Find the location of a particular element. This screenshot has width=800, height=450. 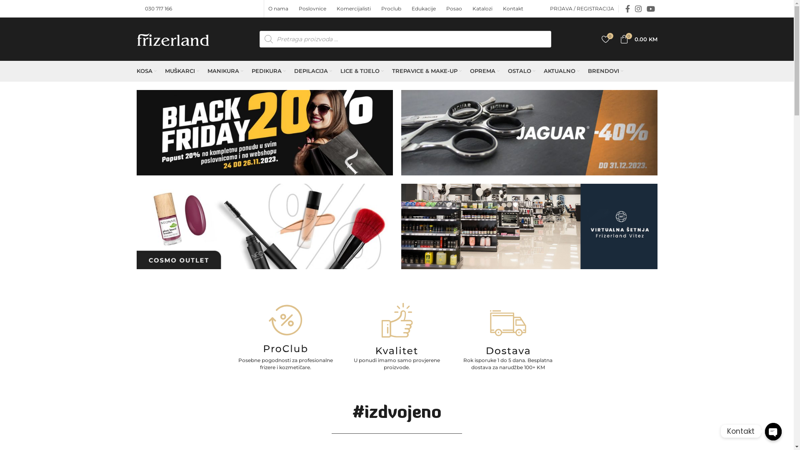

PEDIKURA is located at coordinates (269, 71).